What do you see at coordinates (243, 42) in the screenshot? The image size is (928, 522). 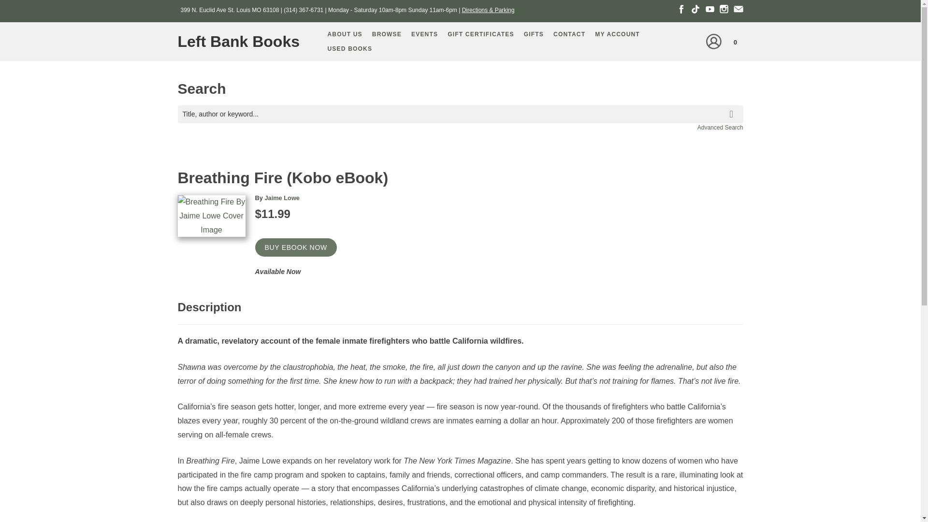 I see `Left Bank Books` at bounding box center [243, 42].